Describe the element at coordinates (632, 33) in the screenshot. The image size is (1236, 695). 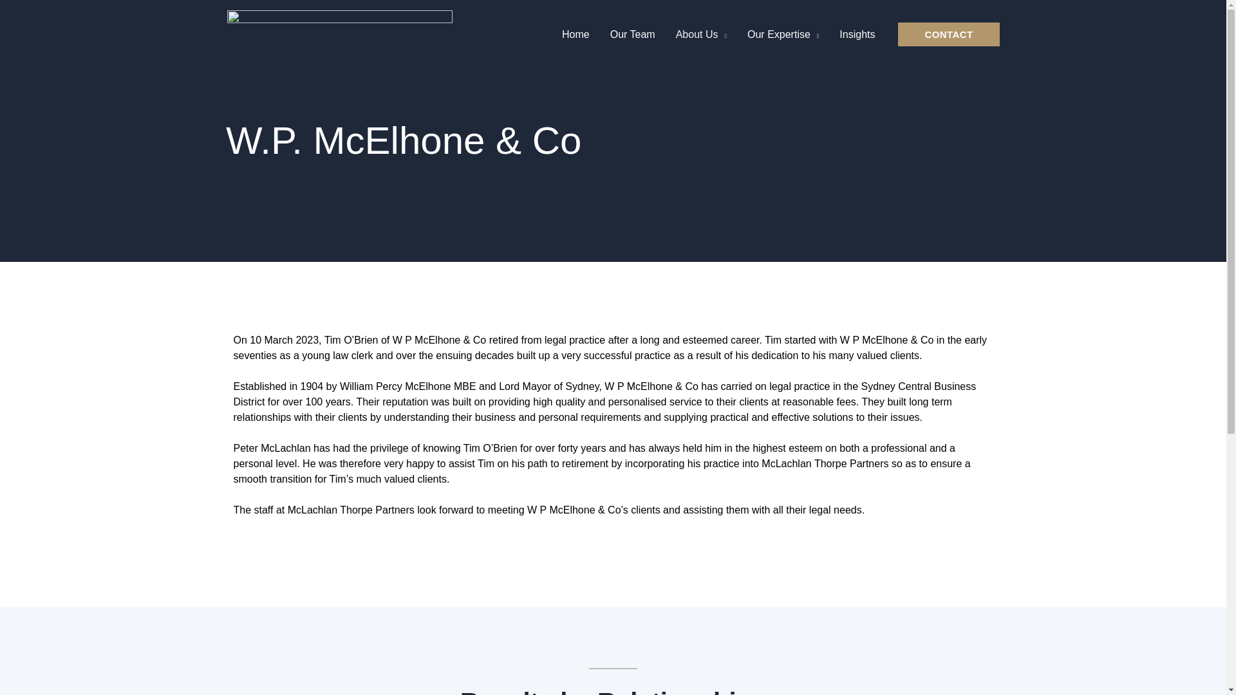
I see `Our Team` at that location.